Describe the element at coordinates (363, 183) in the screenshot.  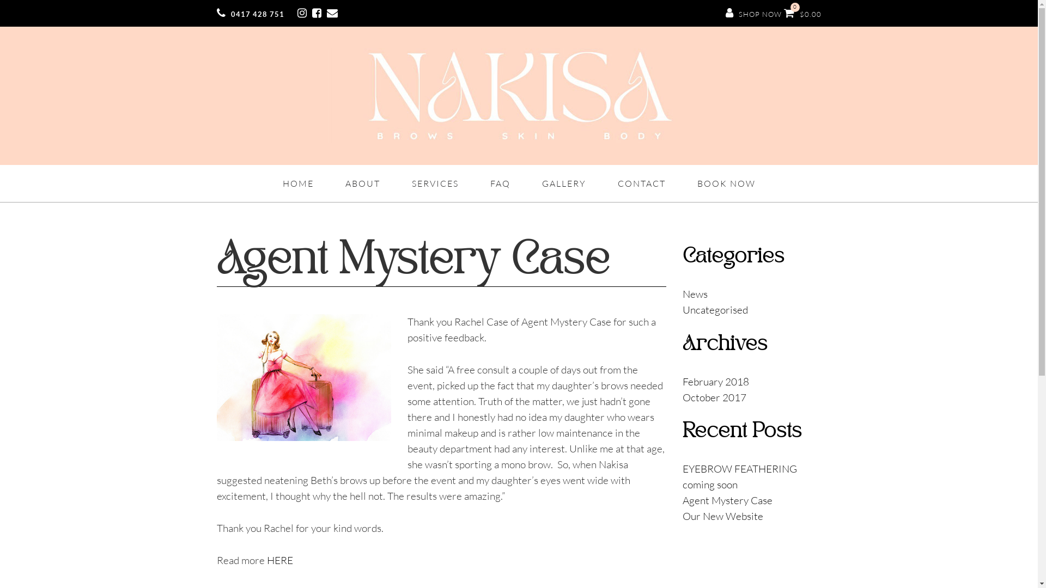
I see `ABOUT` at that location.